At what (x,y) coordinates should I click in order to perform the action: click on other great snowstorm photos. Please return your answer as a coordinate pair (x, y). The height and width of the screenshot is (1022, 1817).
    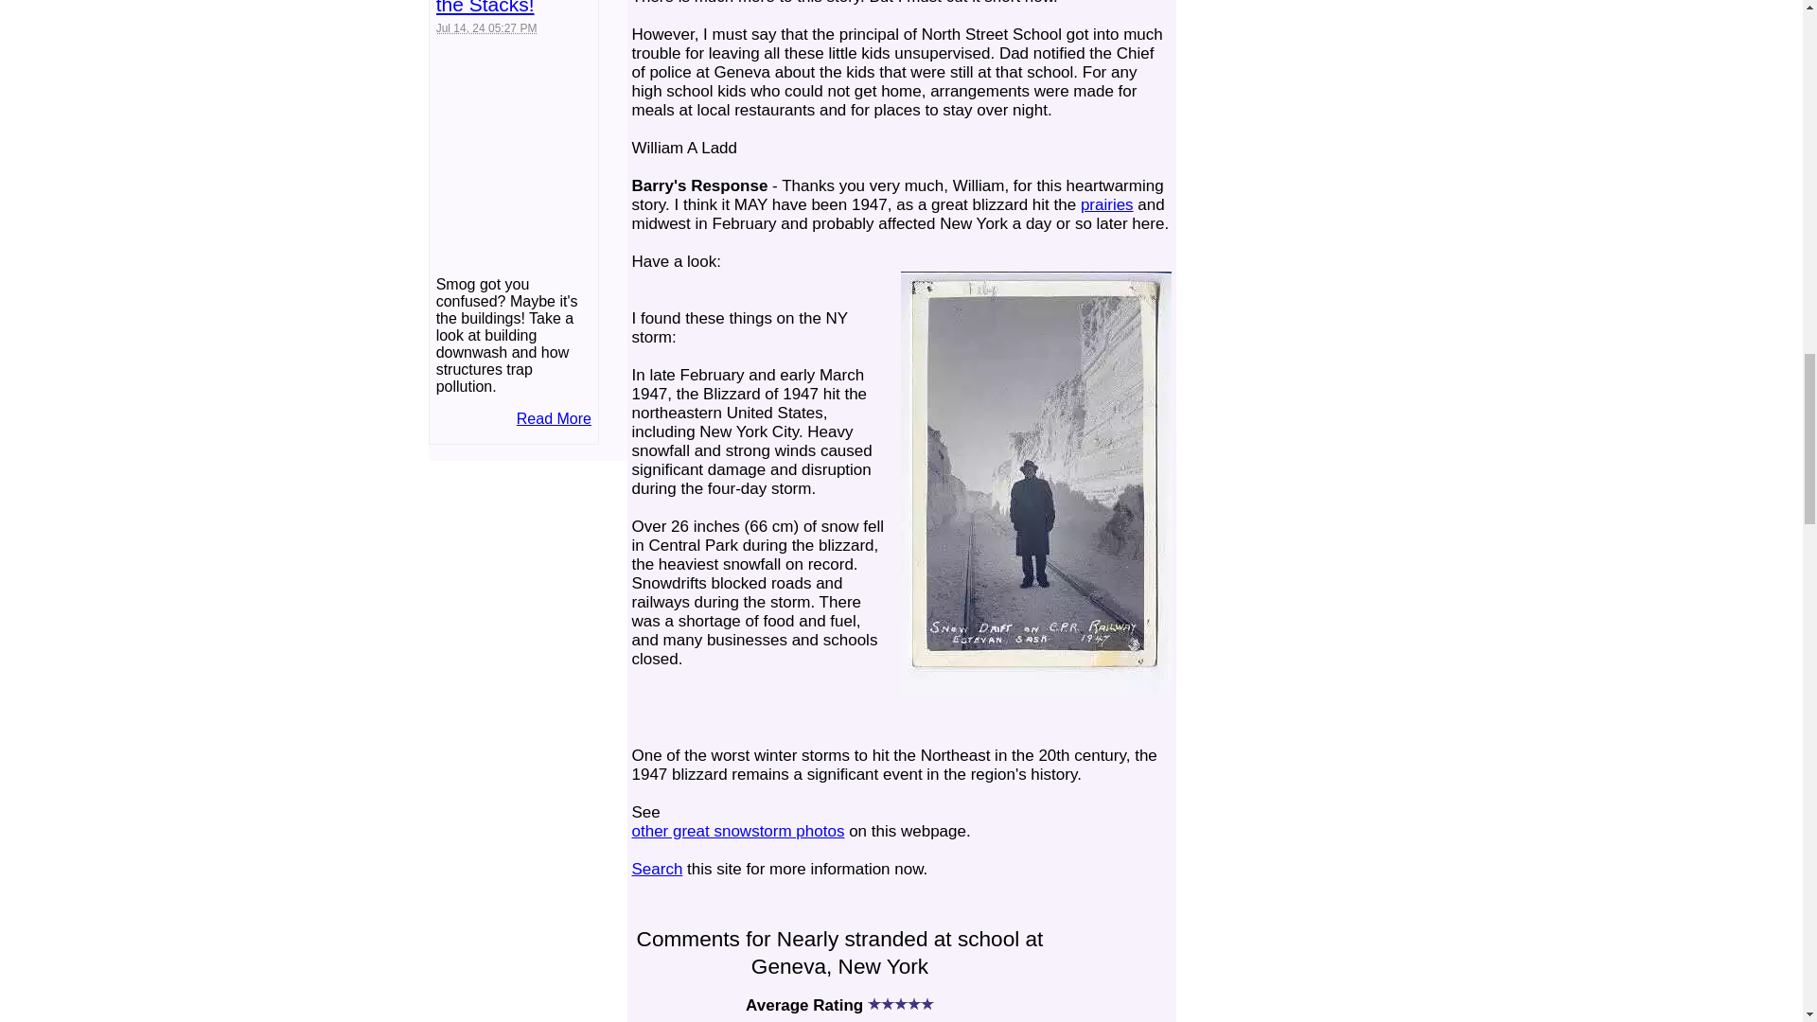
    Looking at the image, I should click on (738, 831).